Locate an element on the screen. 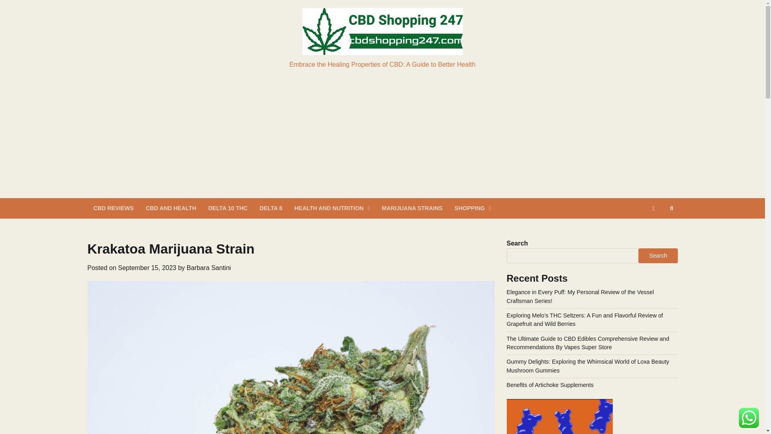 This screenshot has width=771, height=434. SHOPPING is located at coordinates (472, 208).